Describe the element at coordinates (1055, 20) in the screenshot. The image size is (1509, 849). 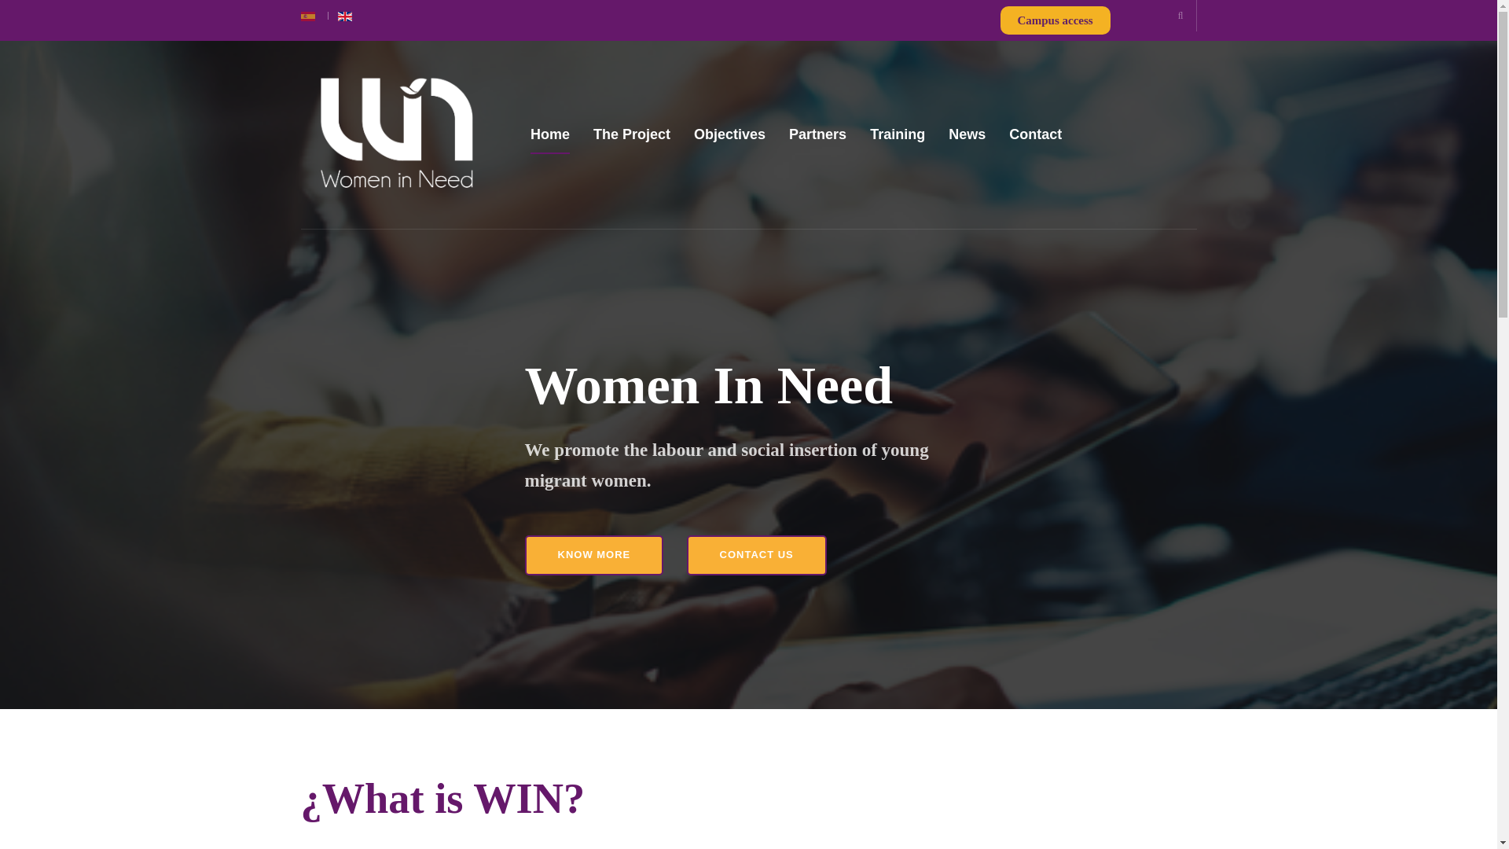
I see `Campus access` at that location.